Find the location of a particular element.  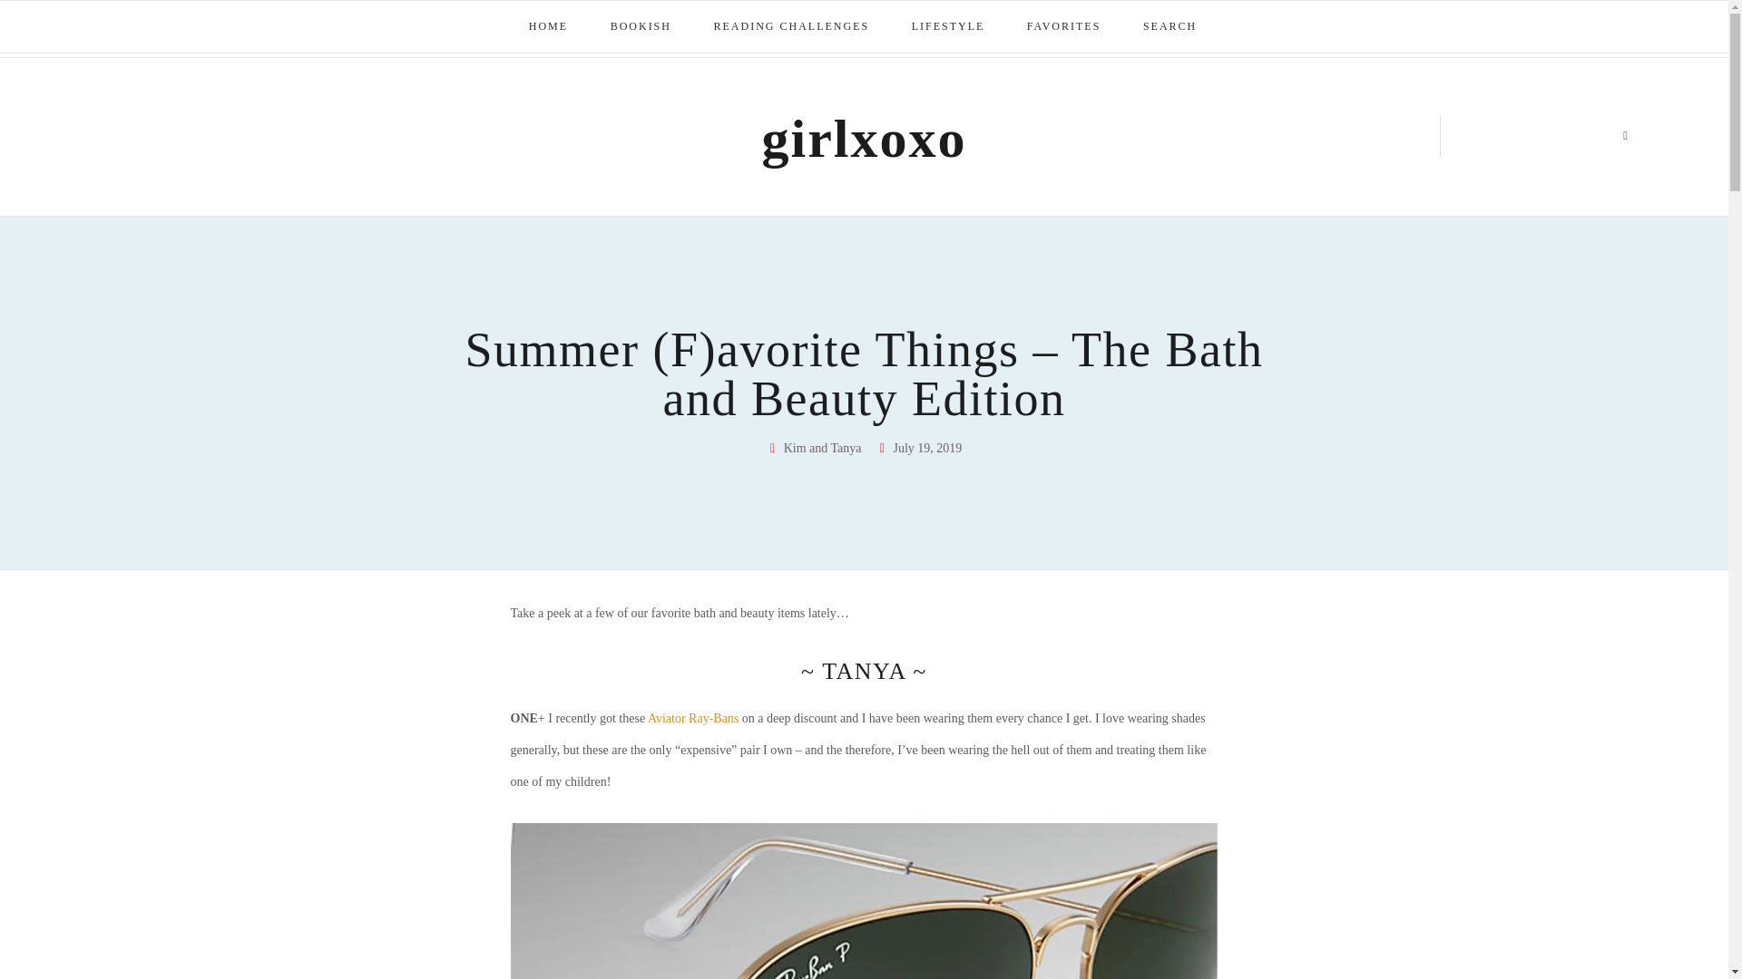

Aviator Ray-Bans is located at coordinates (693, 718).